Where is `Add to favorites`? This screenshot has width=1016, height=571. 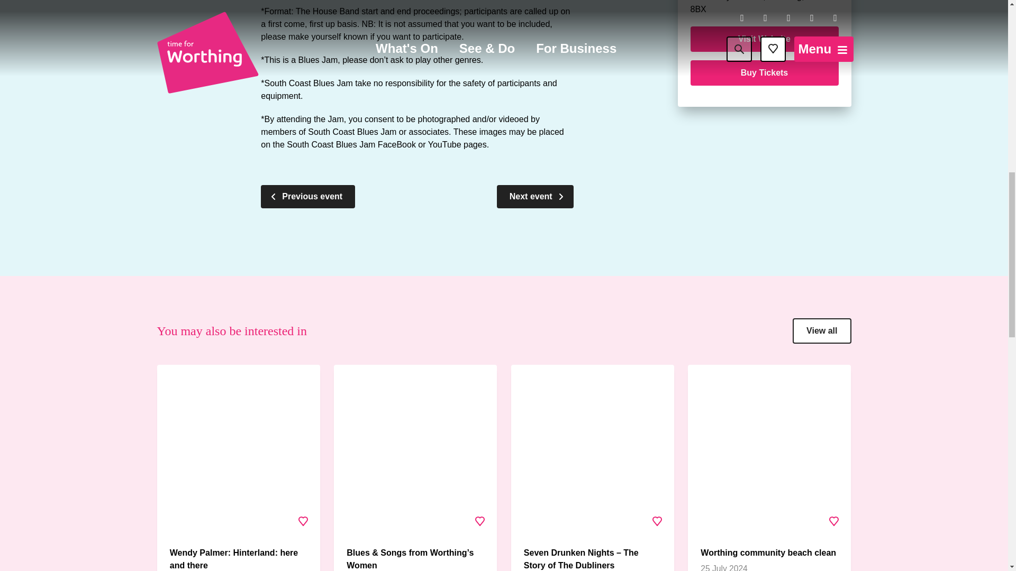 Add to favorites is located at coordinates (657, 521).